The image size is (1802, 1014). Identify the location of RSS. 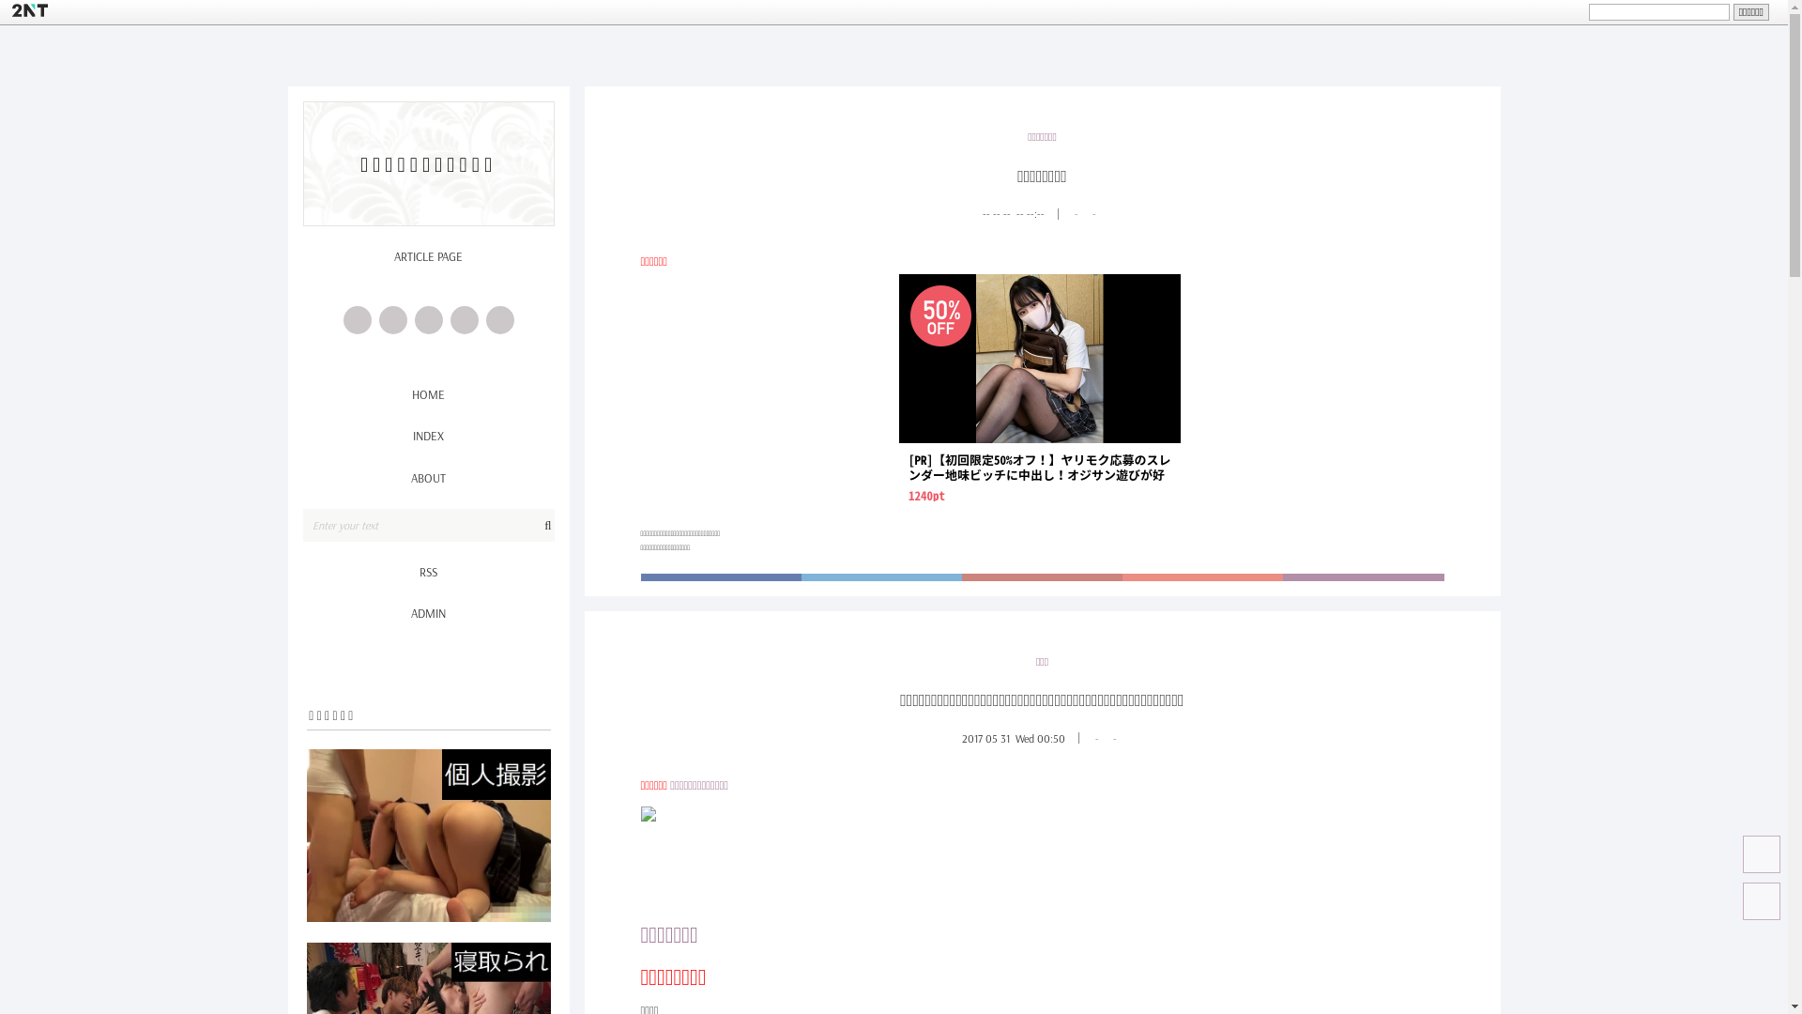
(428, 572).